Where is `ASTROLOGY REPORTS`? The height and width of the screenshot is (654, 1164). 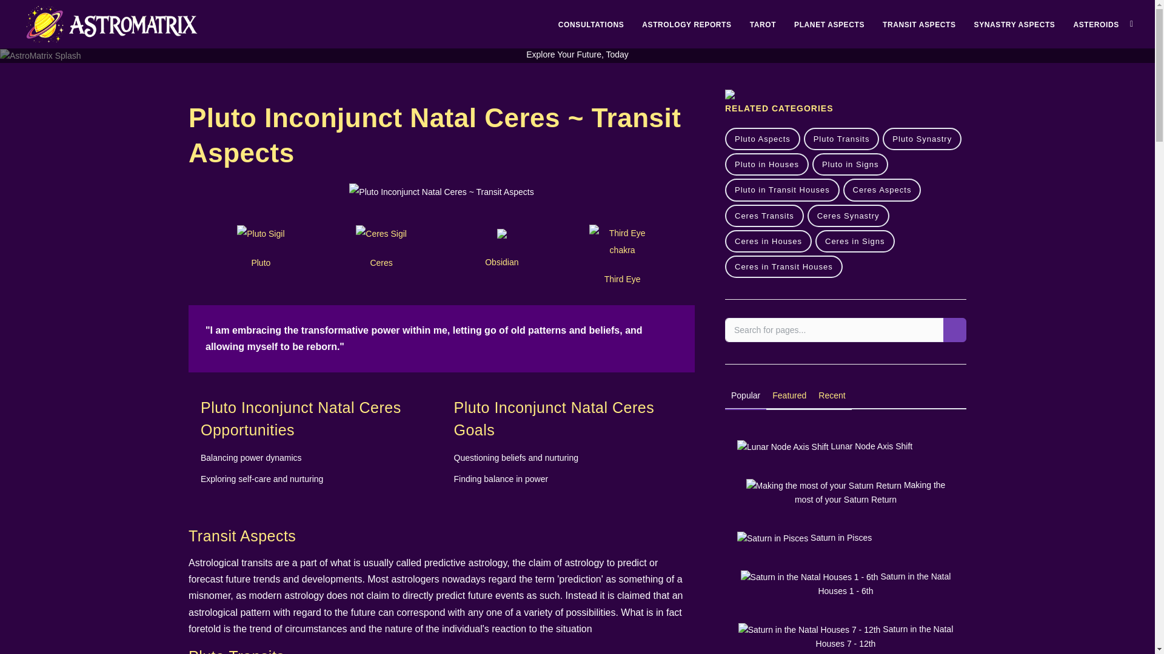 ASTROLOGY REPORTS is located at coordinates (686, 24).